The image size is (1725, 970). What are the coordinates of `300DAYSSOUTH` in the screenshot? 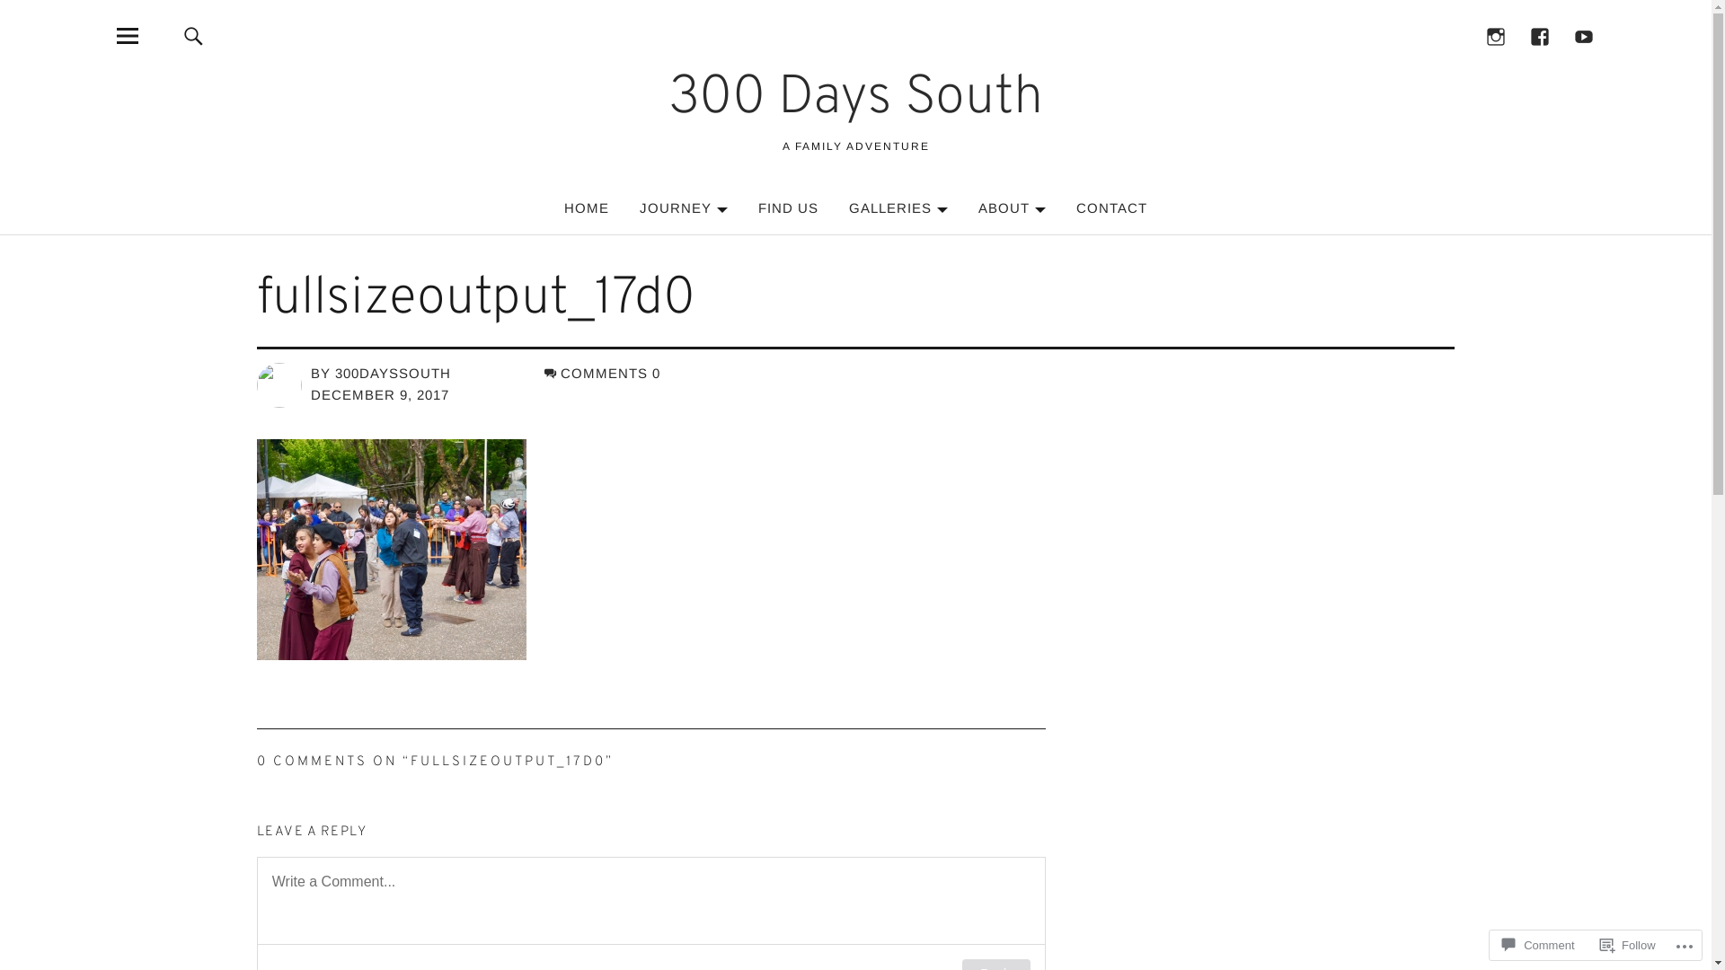 It's located at (394, 374).